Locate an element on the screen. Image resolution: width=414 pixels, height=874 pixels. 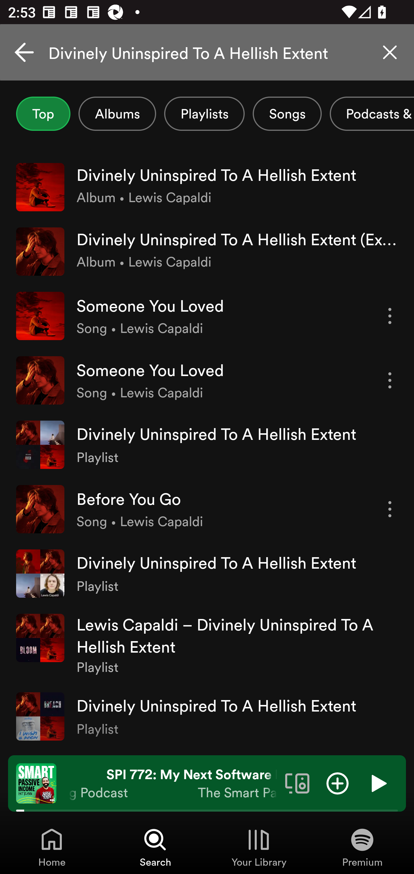
Divinely Uninspired To A Hellish Extent is located at coordinates (207, 52).